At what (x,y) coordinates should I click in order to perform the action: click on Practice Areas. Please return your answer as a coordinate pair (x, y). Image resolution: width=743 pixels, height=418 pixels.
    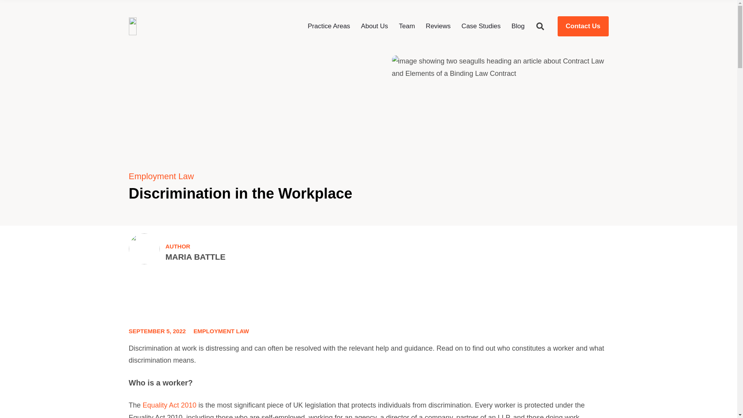
    Looking at the image, I should click on (329, 26).